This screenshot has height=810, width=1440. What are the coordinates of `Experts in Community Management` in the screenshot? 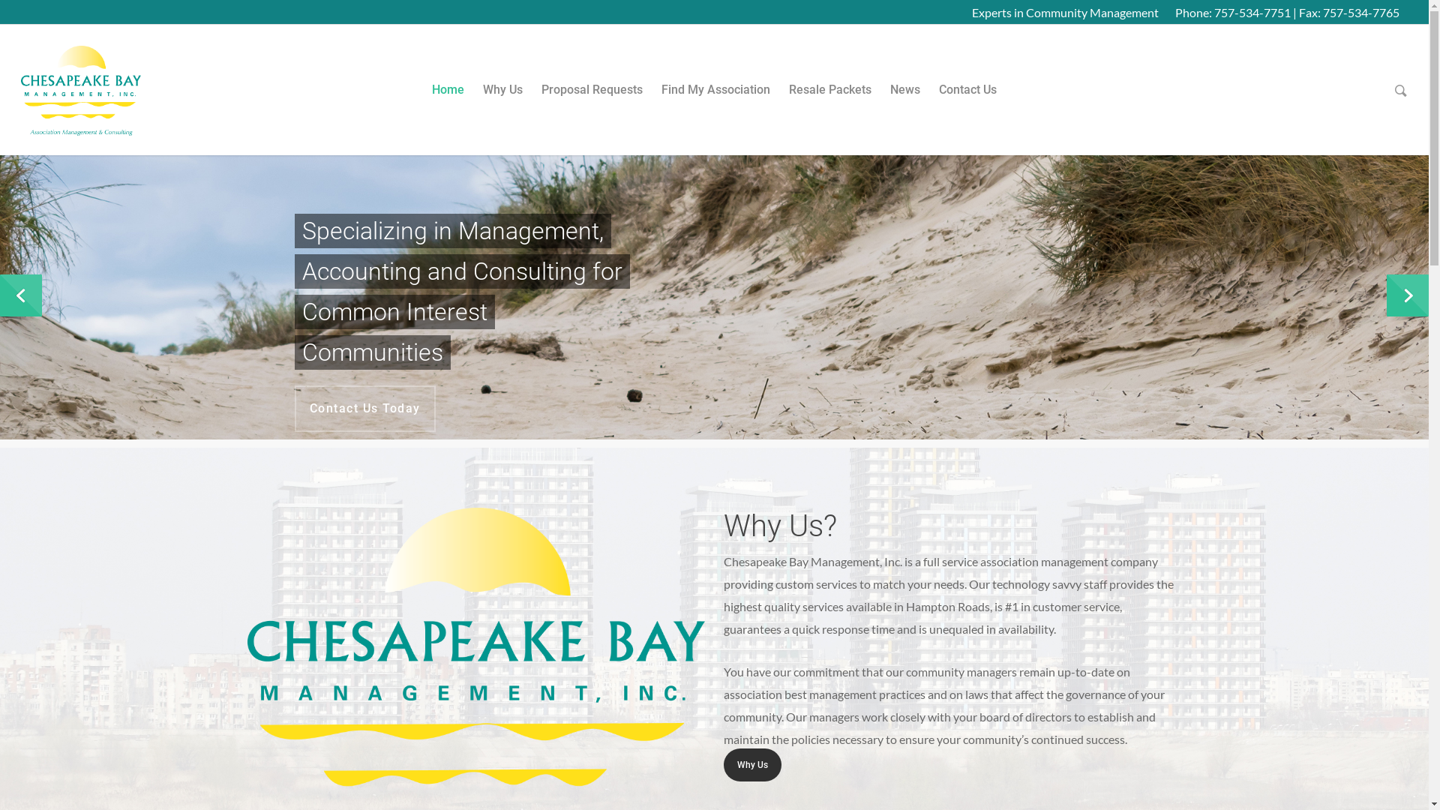 It's located at (1065, 12).